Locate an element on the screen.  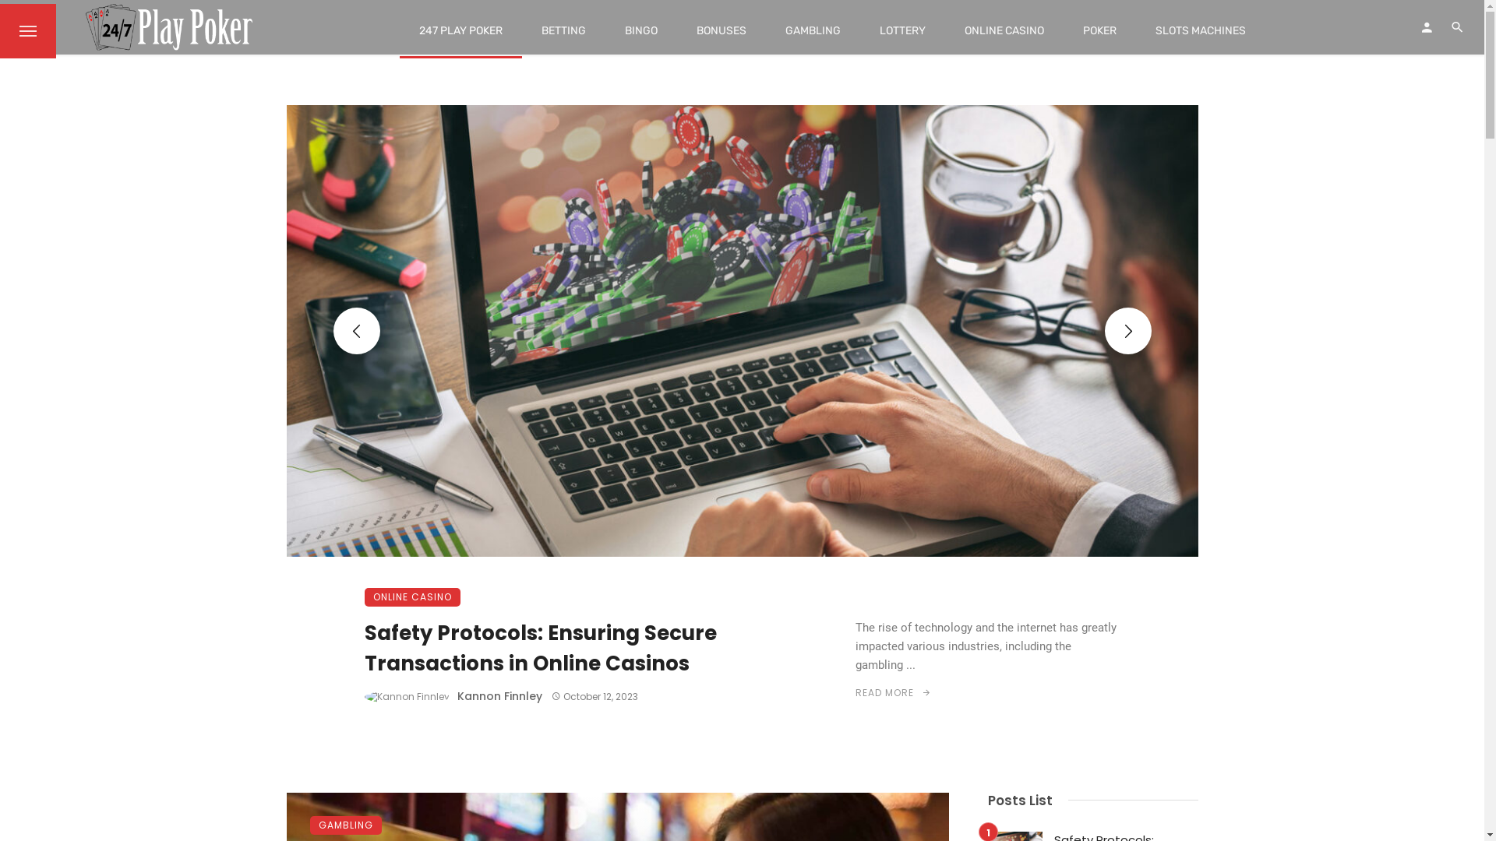
READ MORE is located at coordinates (894, 693).